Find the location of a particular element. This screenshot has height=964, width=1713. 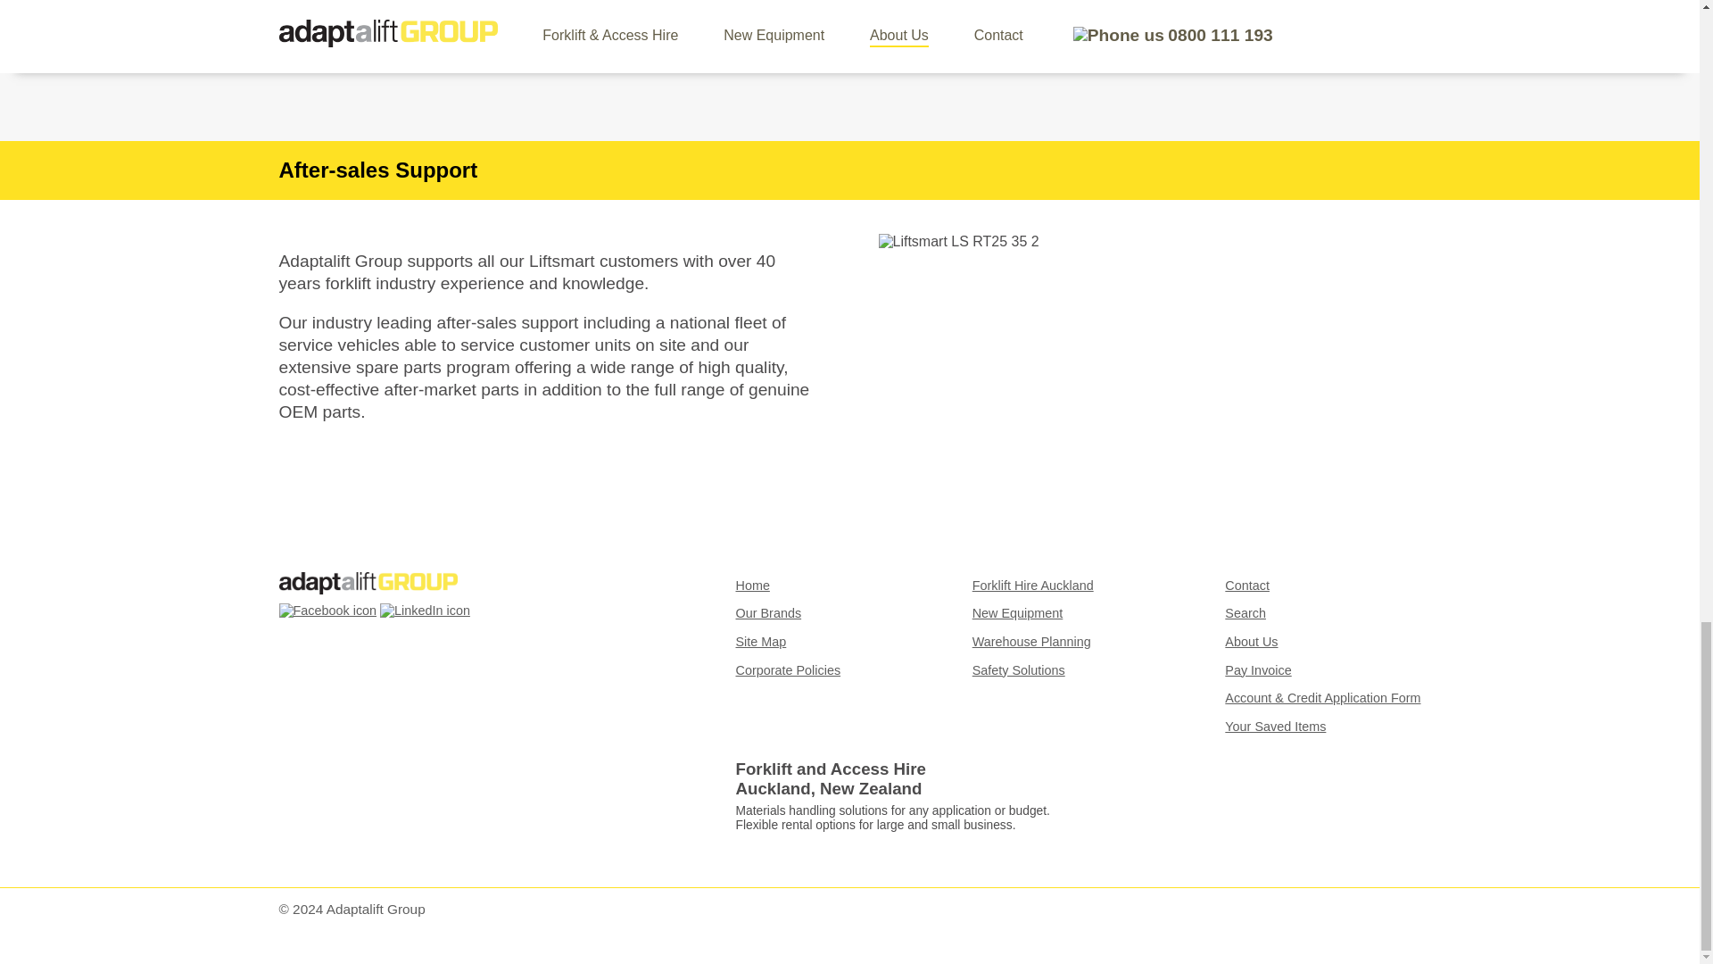

Our Brands is located at coordinates (767, 613).